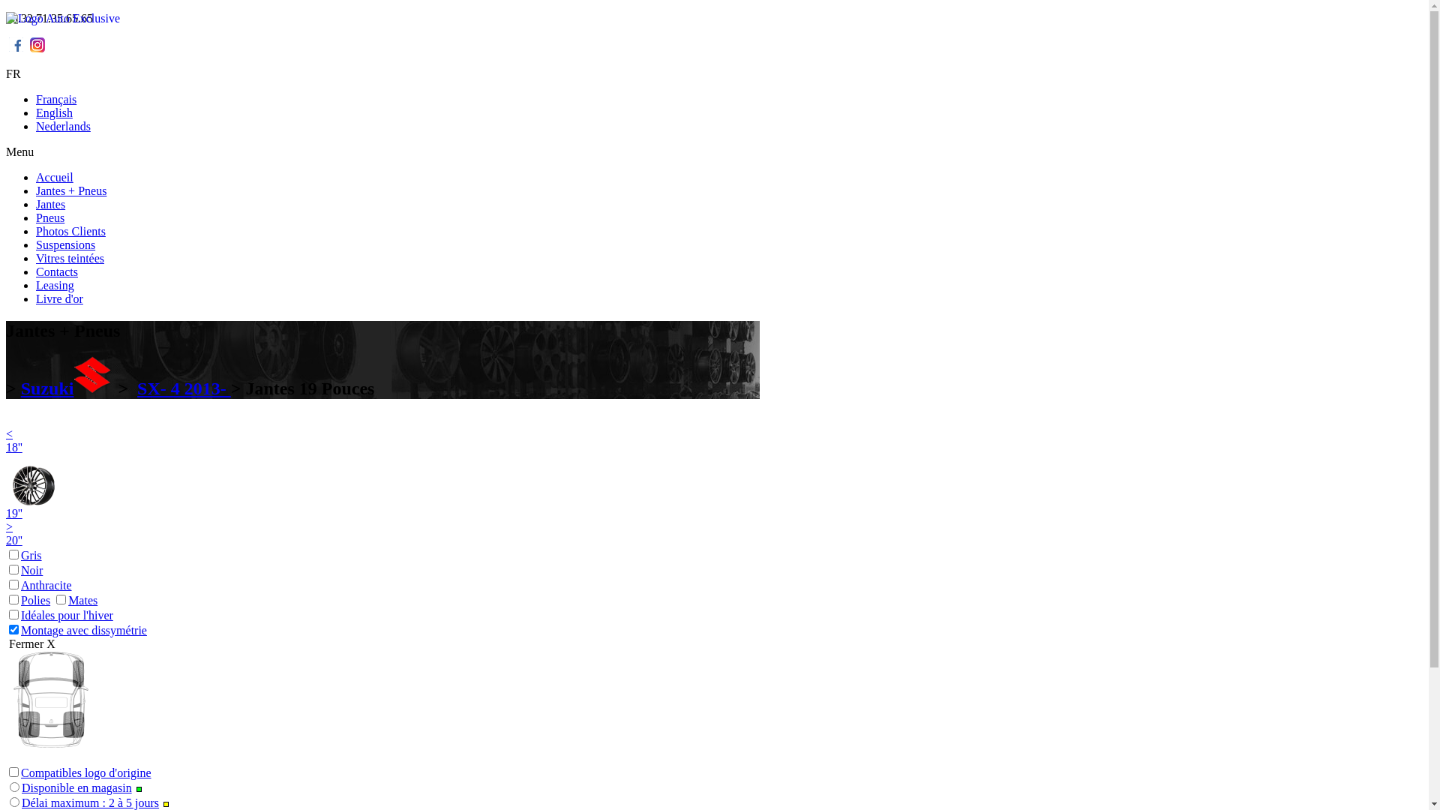 The height and width of the screenshot is (810, 1440). Describe the element at coordinates (50, 217) in the screenshot. I see `Pneus` at that location.